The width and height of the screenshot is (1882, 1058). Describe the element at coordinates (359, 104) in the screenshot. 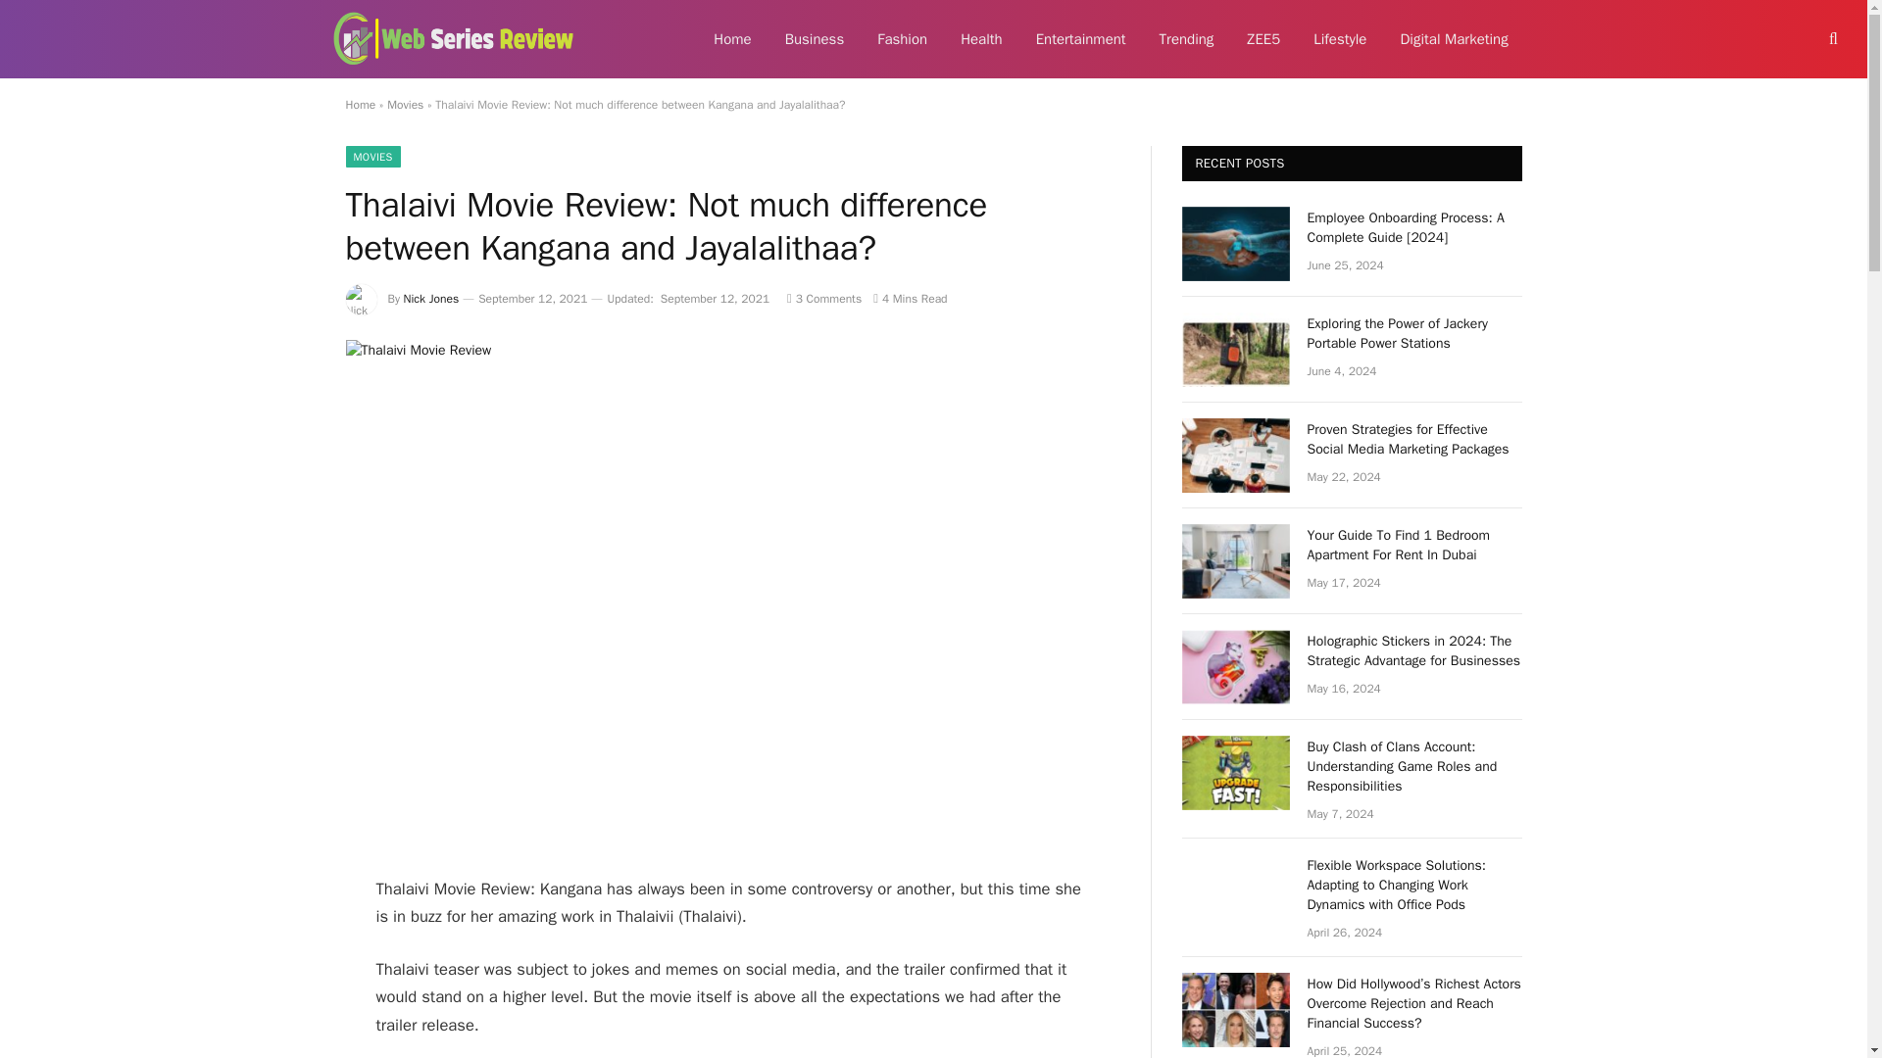

I see `Home` at that location.